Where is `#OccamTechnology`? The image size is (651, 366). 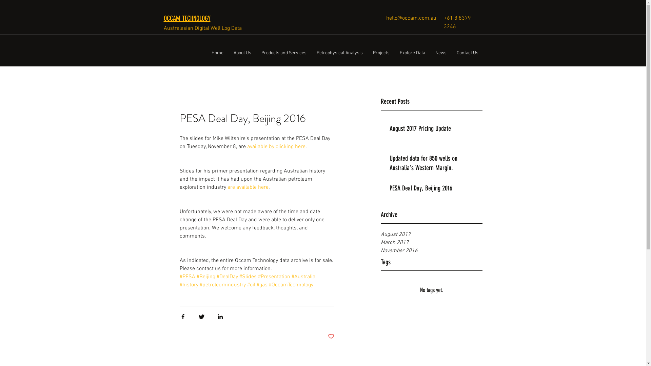
#OccamTechnology is located at coordinates (291, 285).